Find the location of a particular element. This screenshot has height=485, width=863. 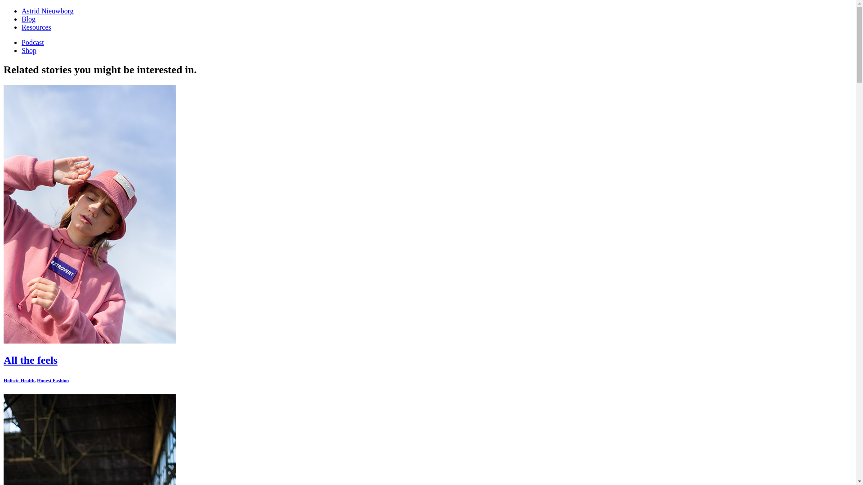

Shop is located at coordinates (29, 50).